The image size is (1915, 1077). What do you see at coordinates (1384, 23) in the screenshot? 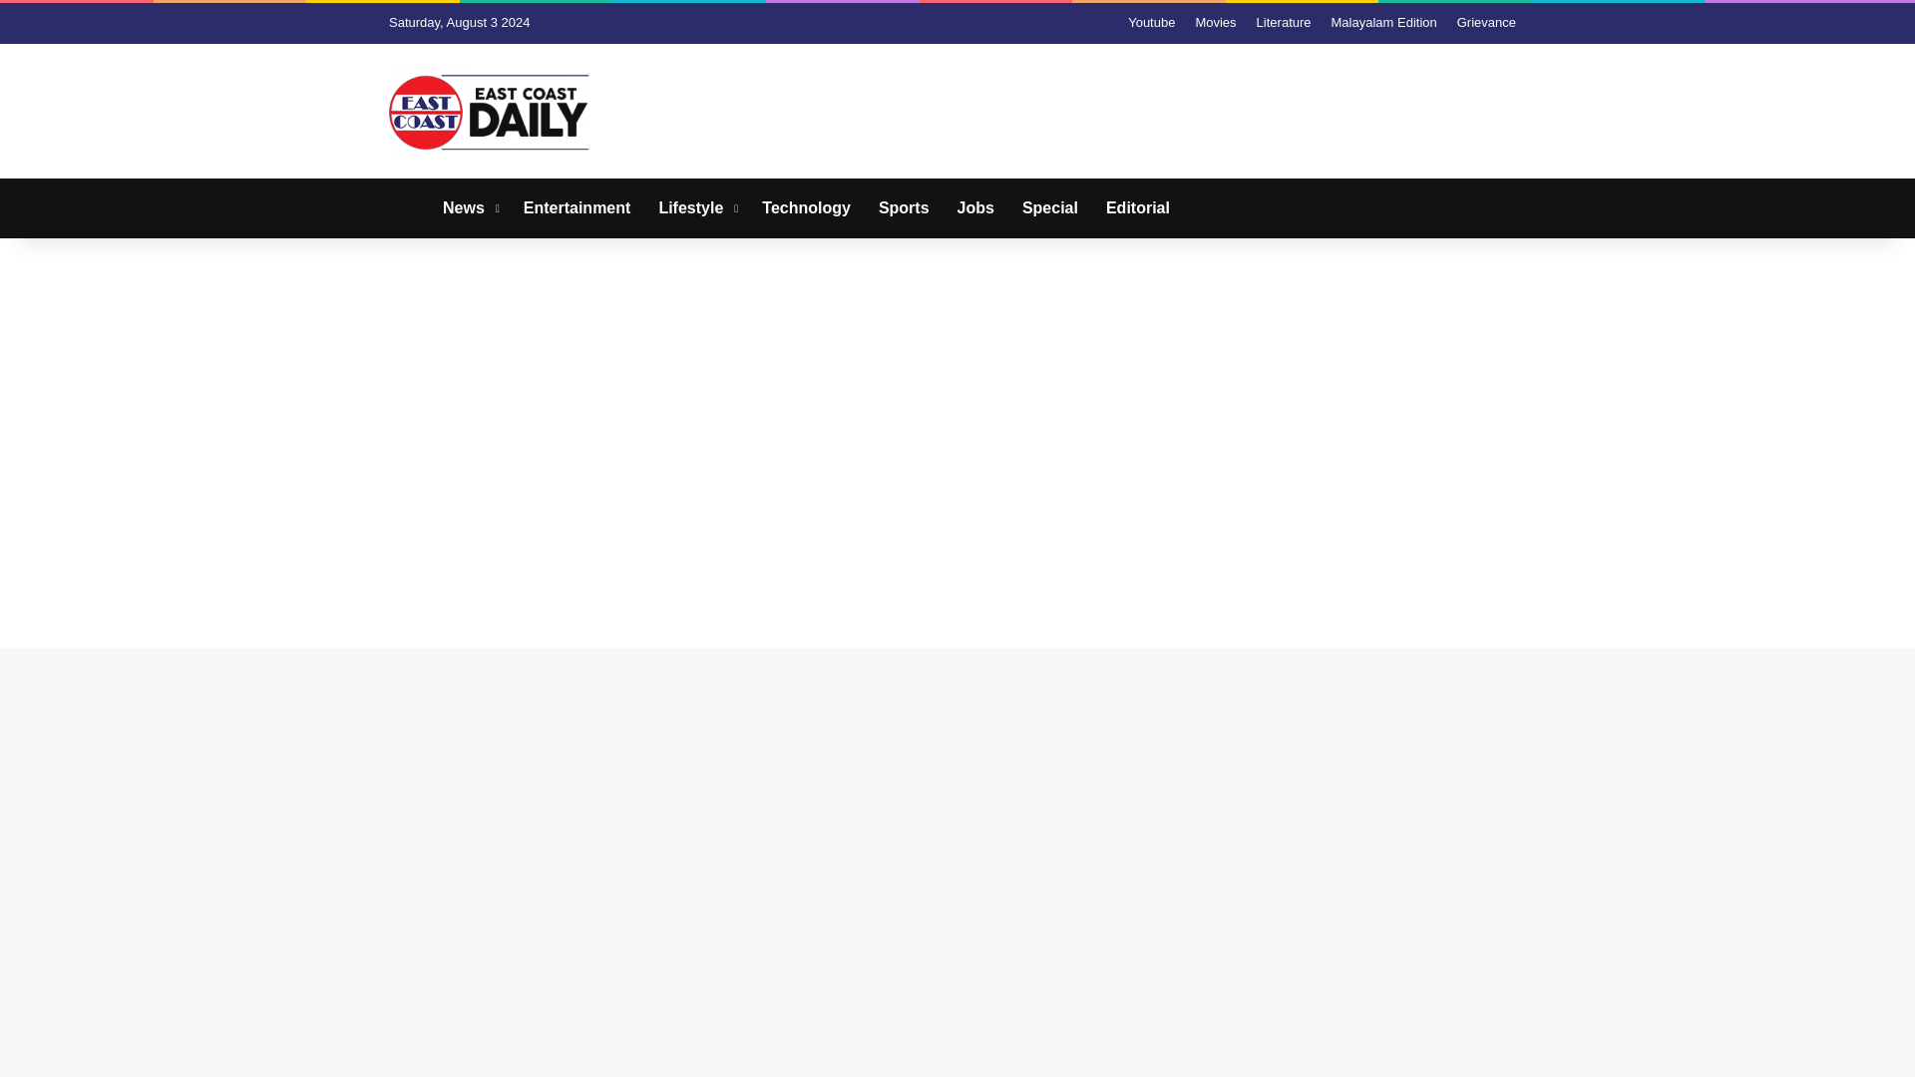
I see `Malayalam Edition` at bounding box center [1384, 23].